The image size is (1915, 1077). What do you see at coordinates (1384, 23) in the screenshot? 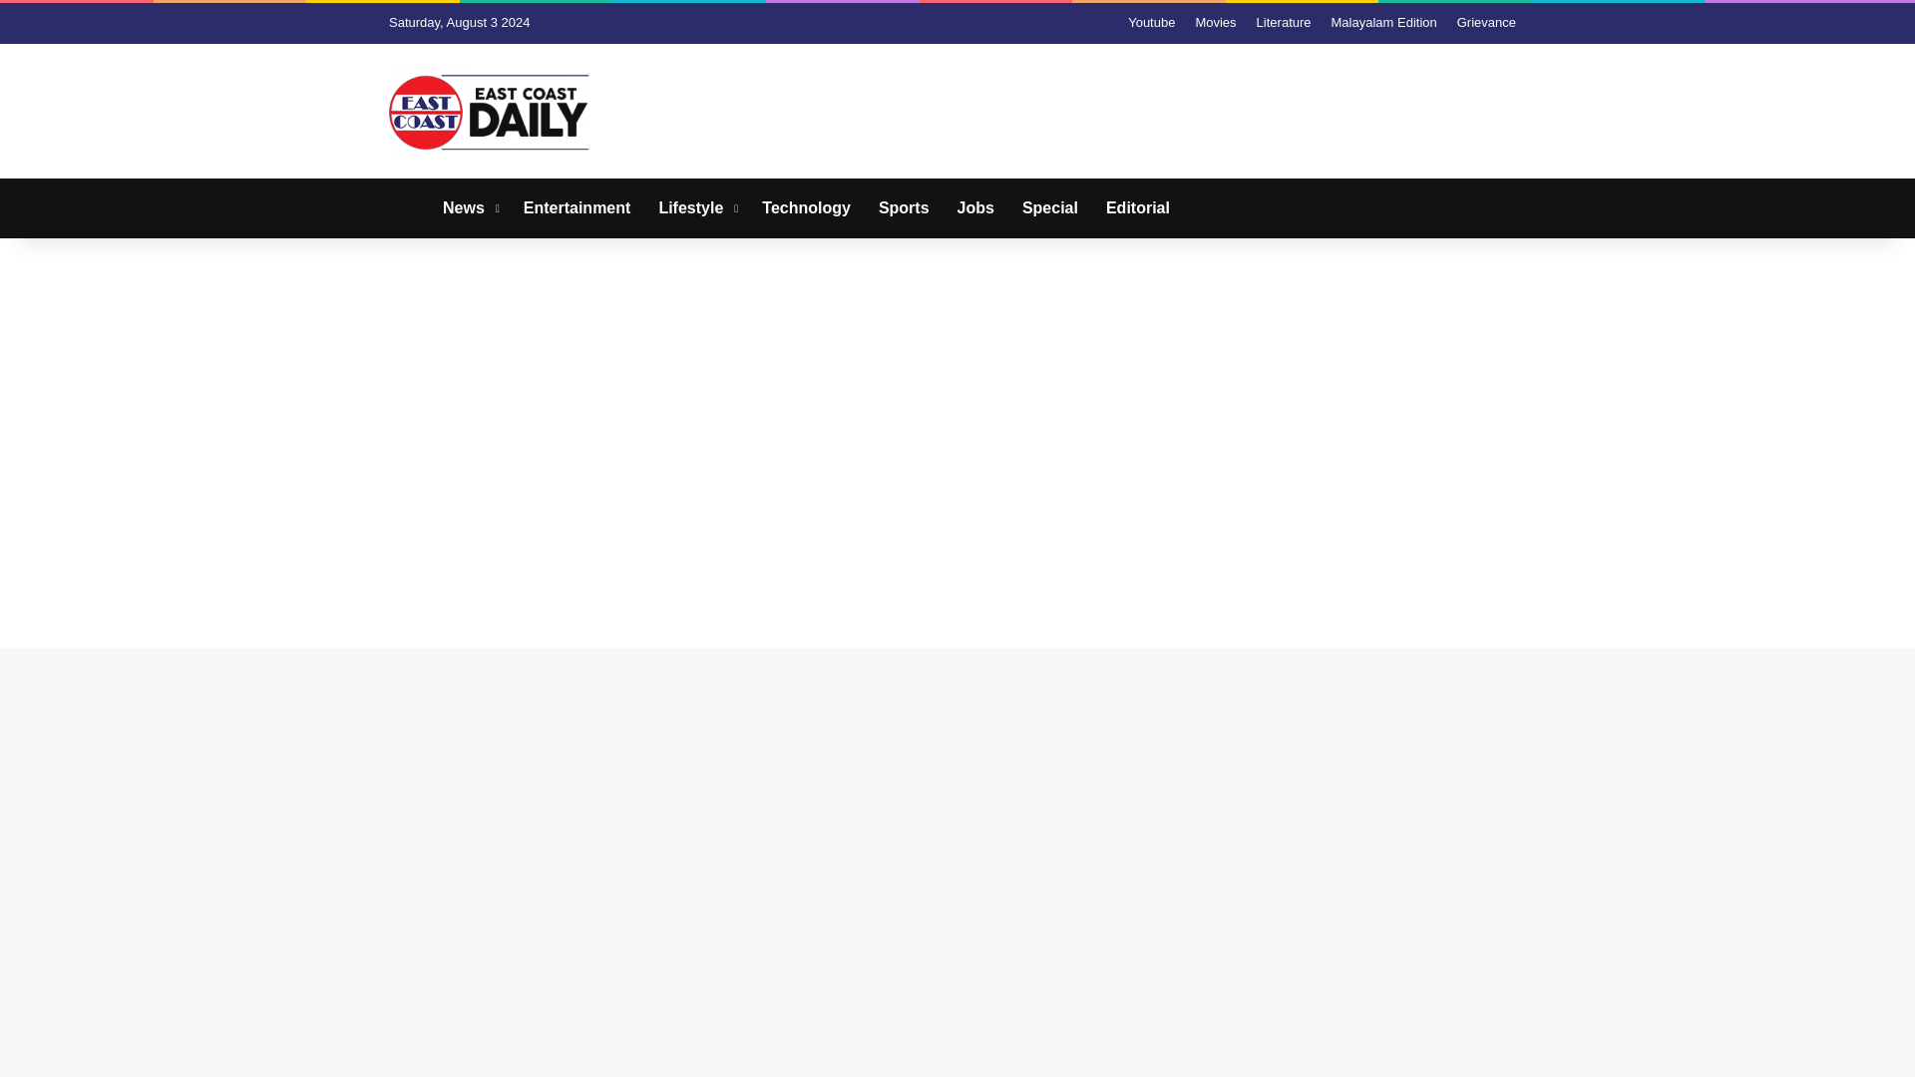
I see `Malayalam Edition` at bounding box center [1384, 23].